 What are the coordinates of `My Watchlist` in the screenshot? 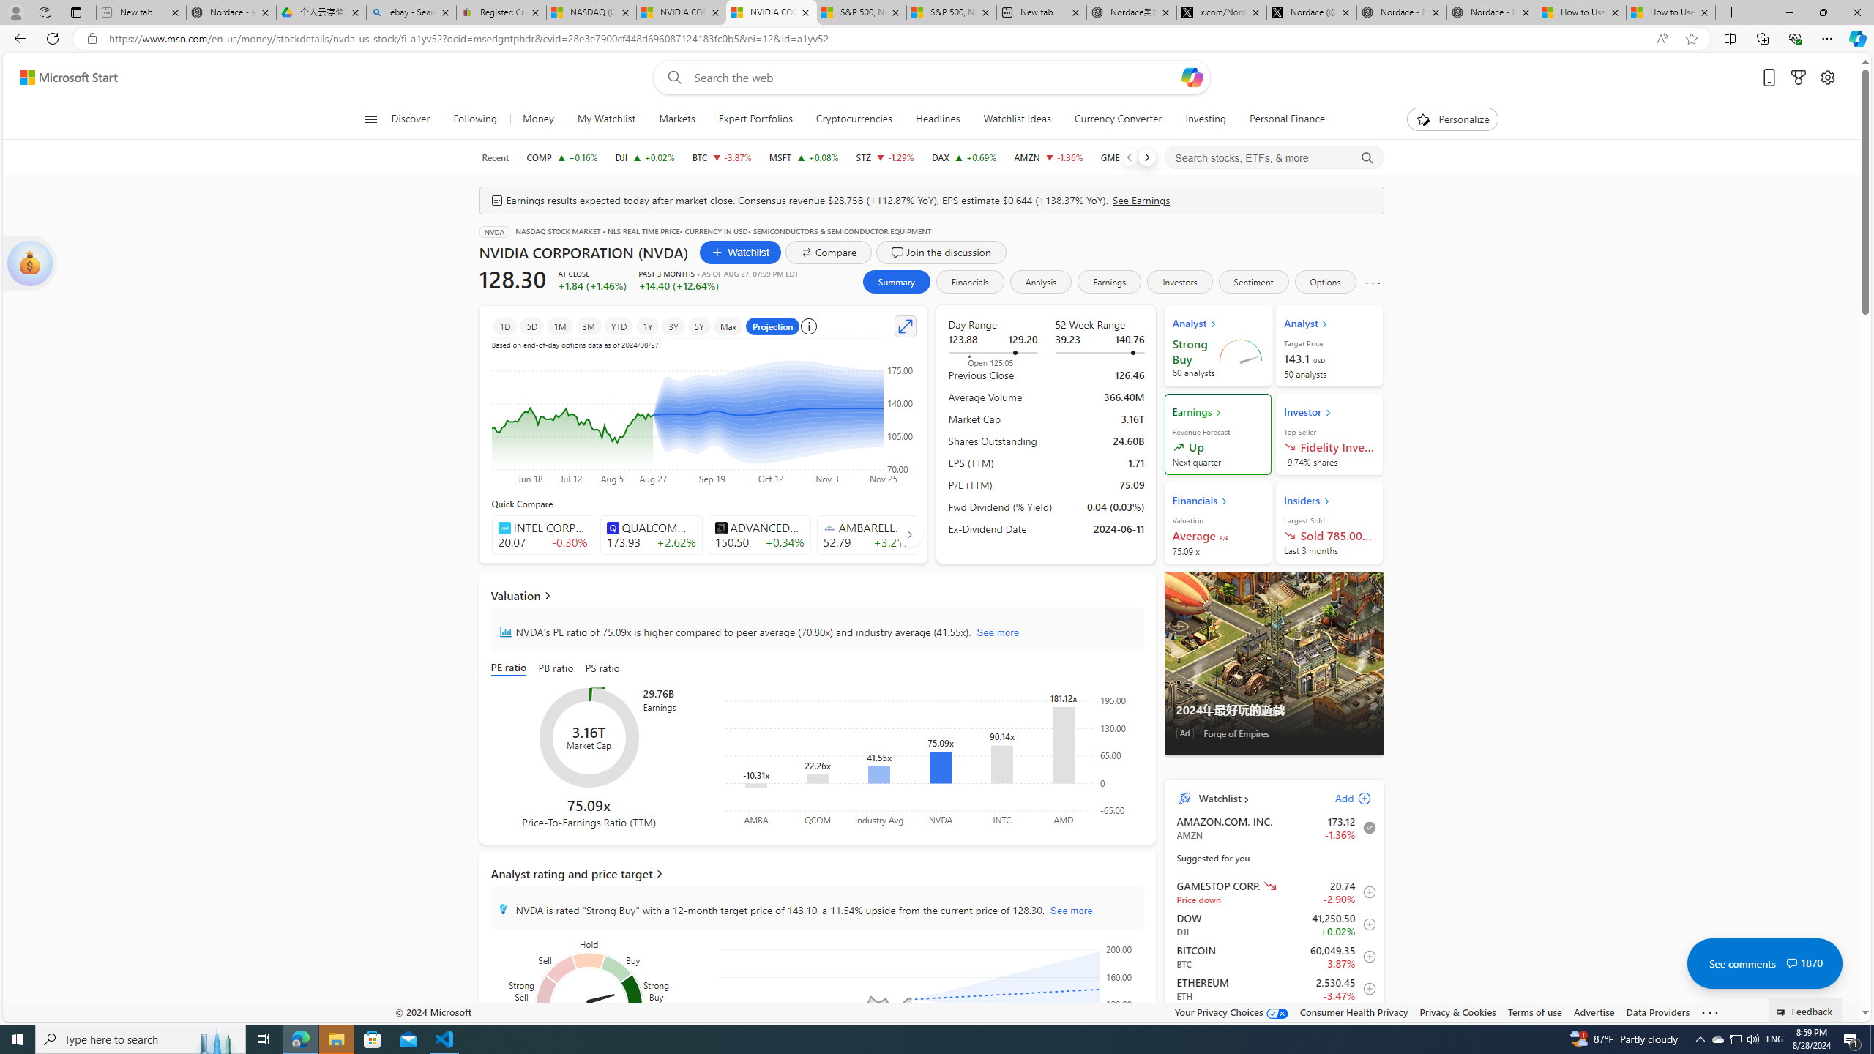 It's located at (607, 119).